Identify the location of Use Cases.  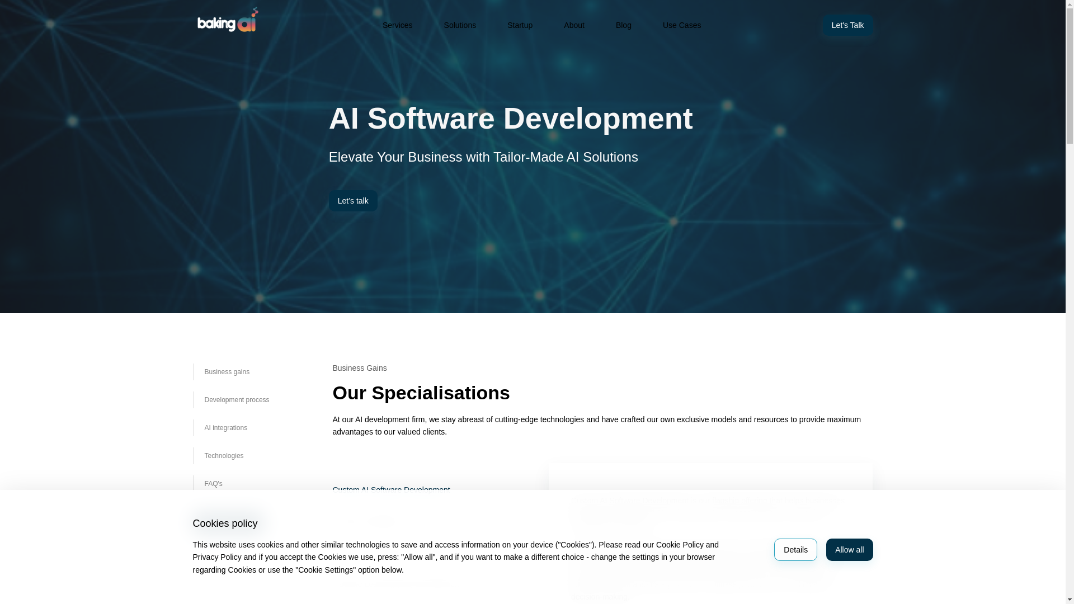
(681, 25).